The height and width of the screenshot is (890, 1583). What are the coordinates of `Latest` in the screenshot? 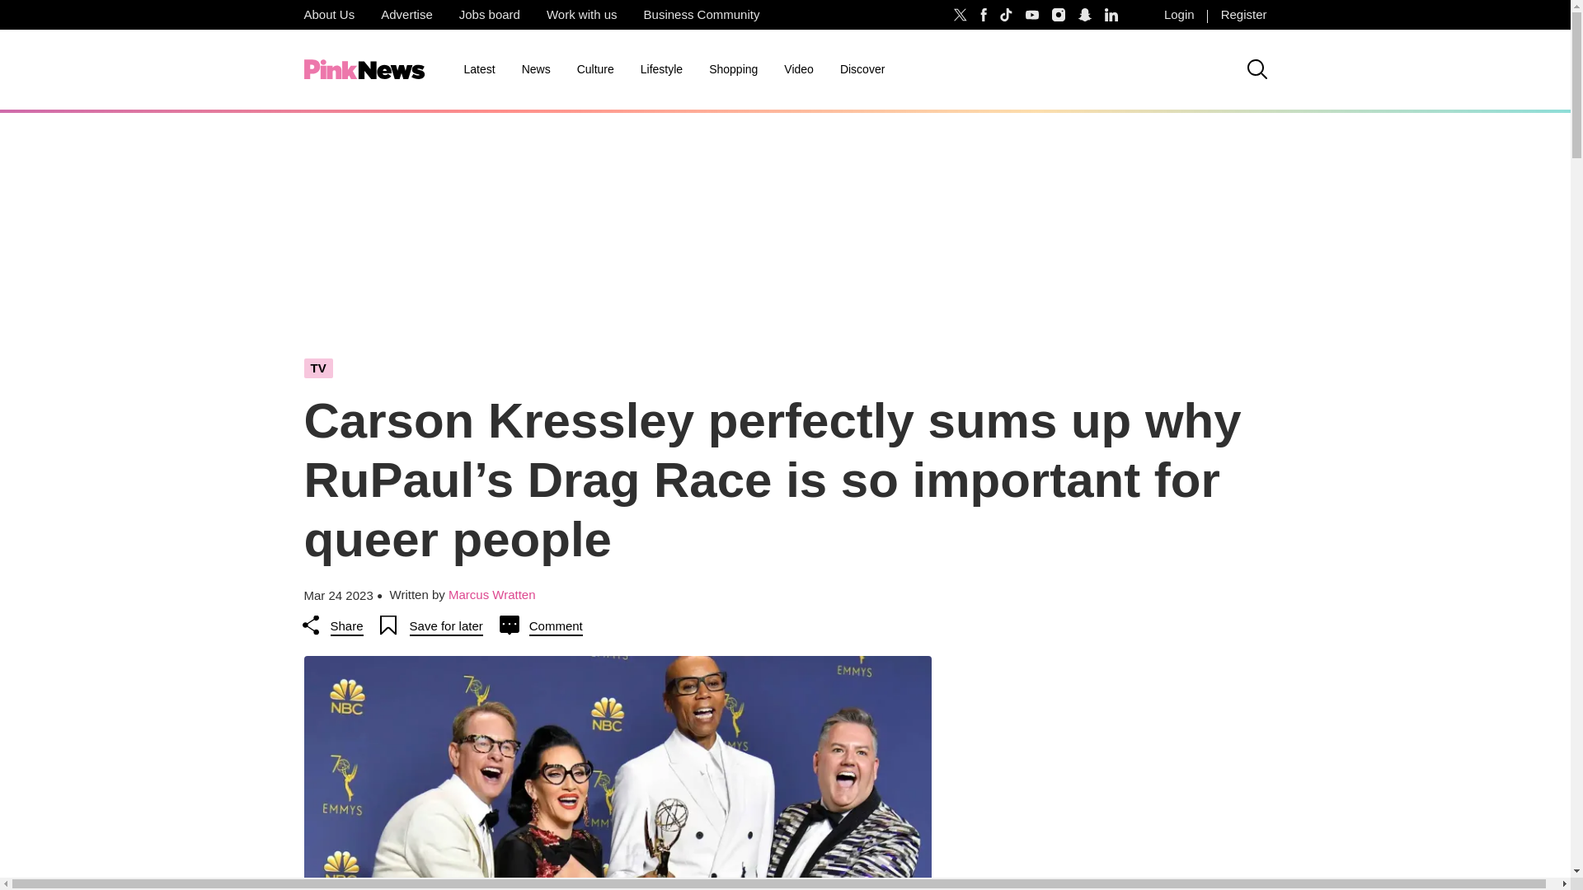 It's located at (478, 69).